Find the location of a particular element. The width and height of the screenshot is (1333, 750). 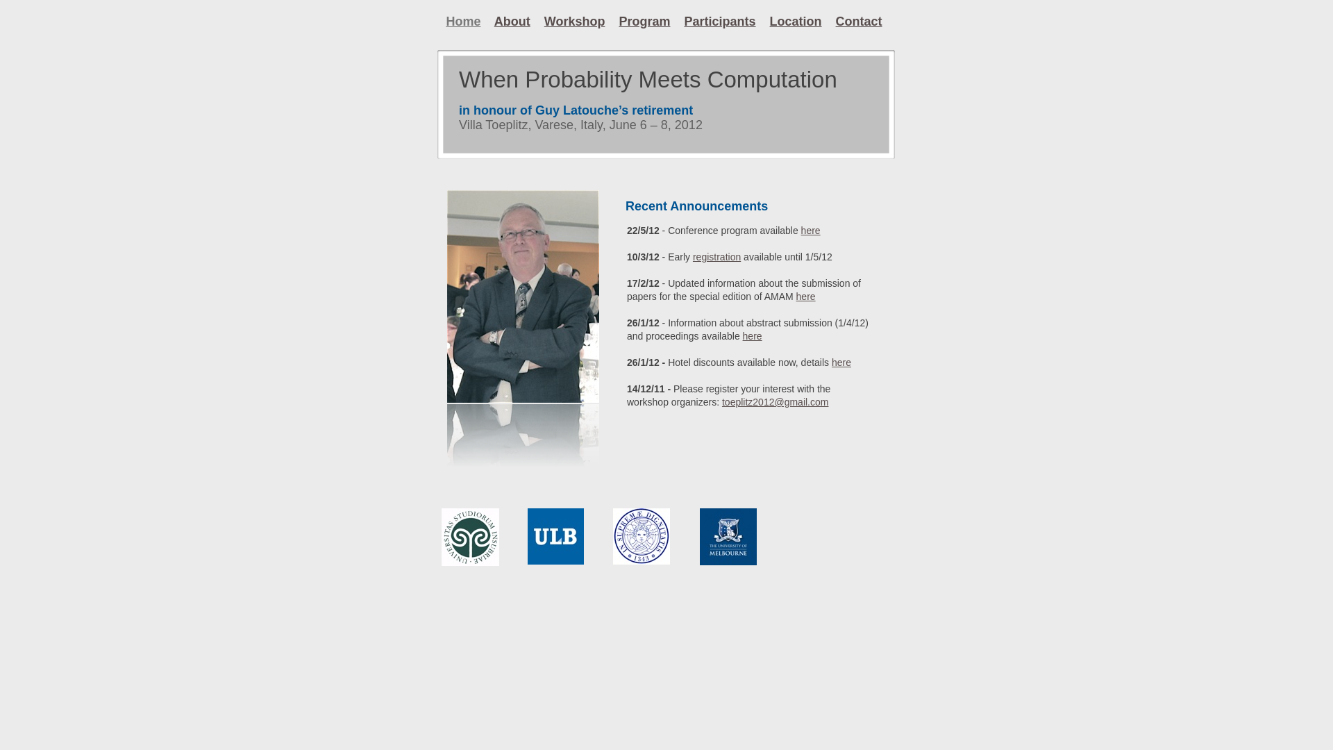

Contact is located at coordinates (860, 22).